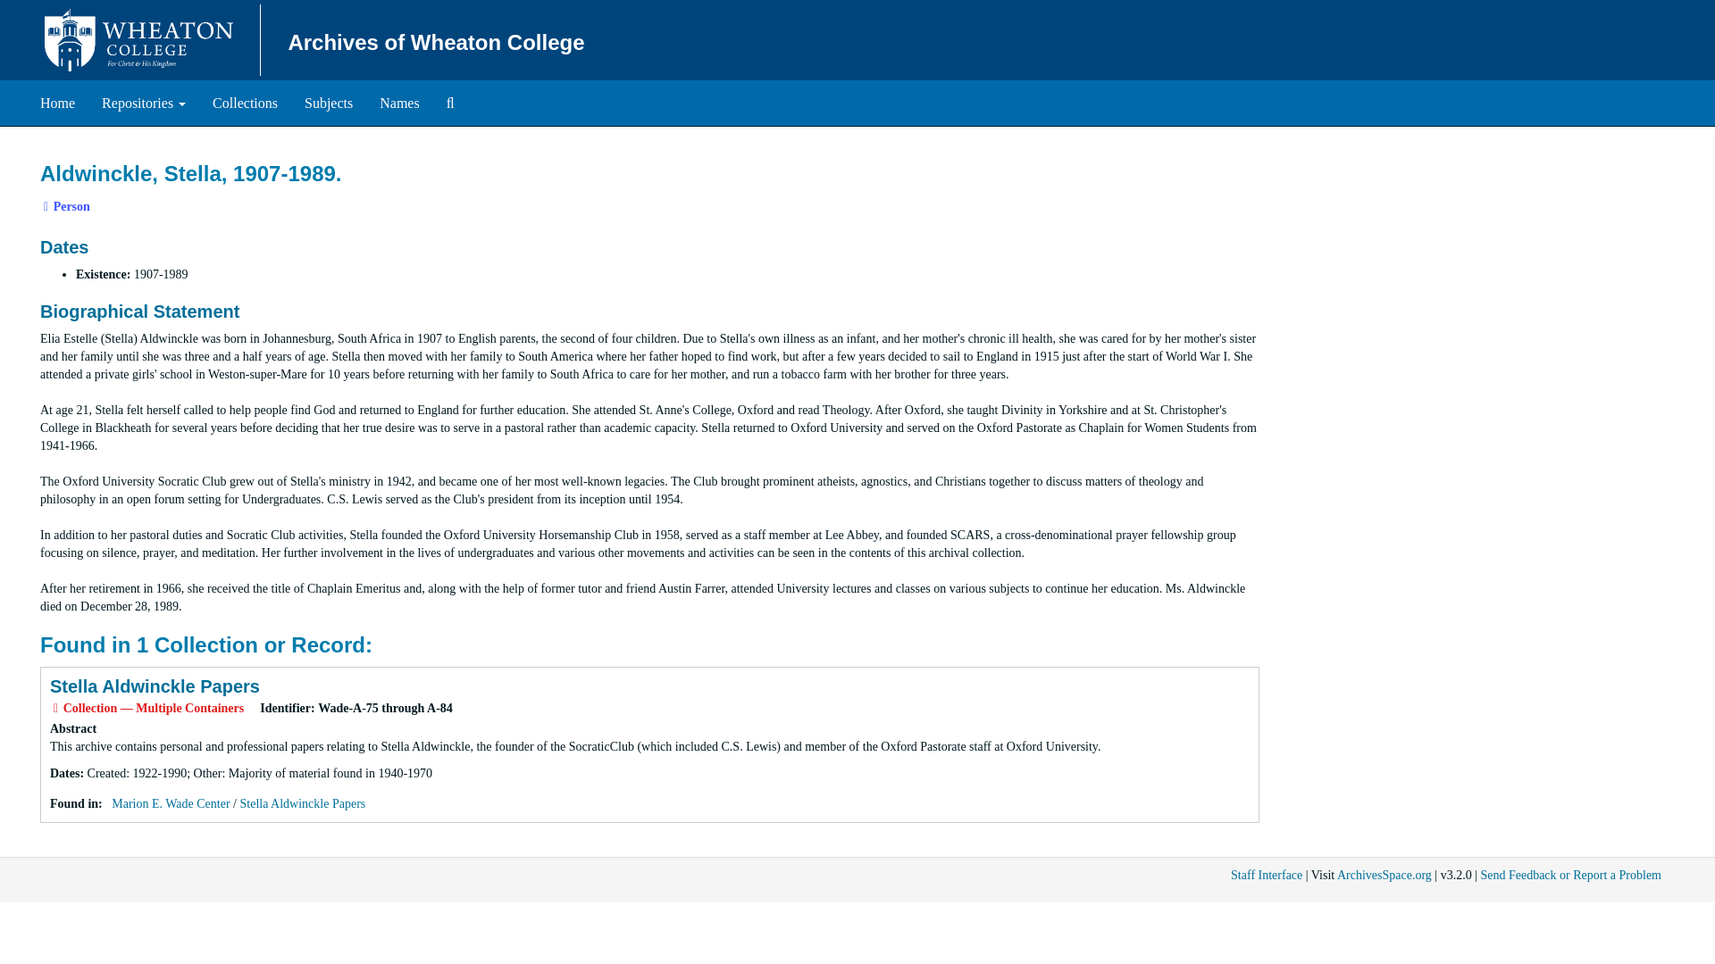 The width and height of the screenshot is (1715, 964). What do you see at coordinates (1342, 154) in the screenshot?
I see `Page Actions` at bounding box center [1342, 154].